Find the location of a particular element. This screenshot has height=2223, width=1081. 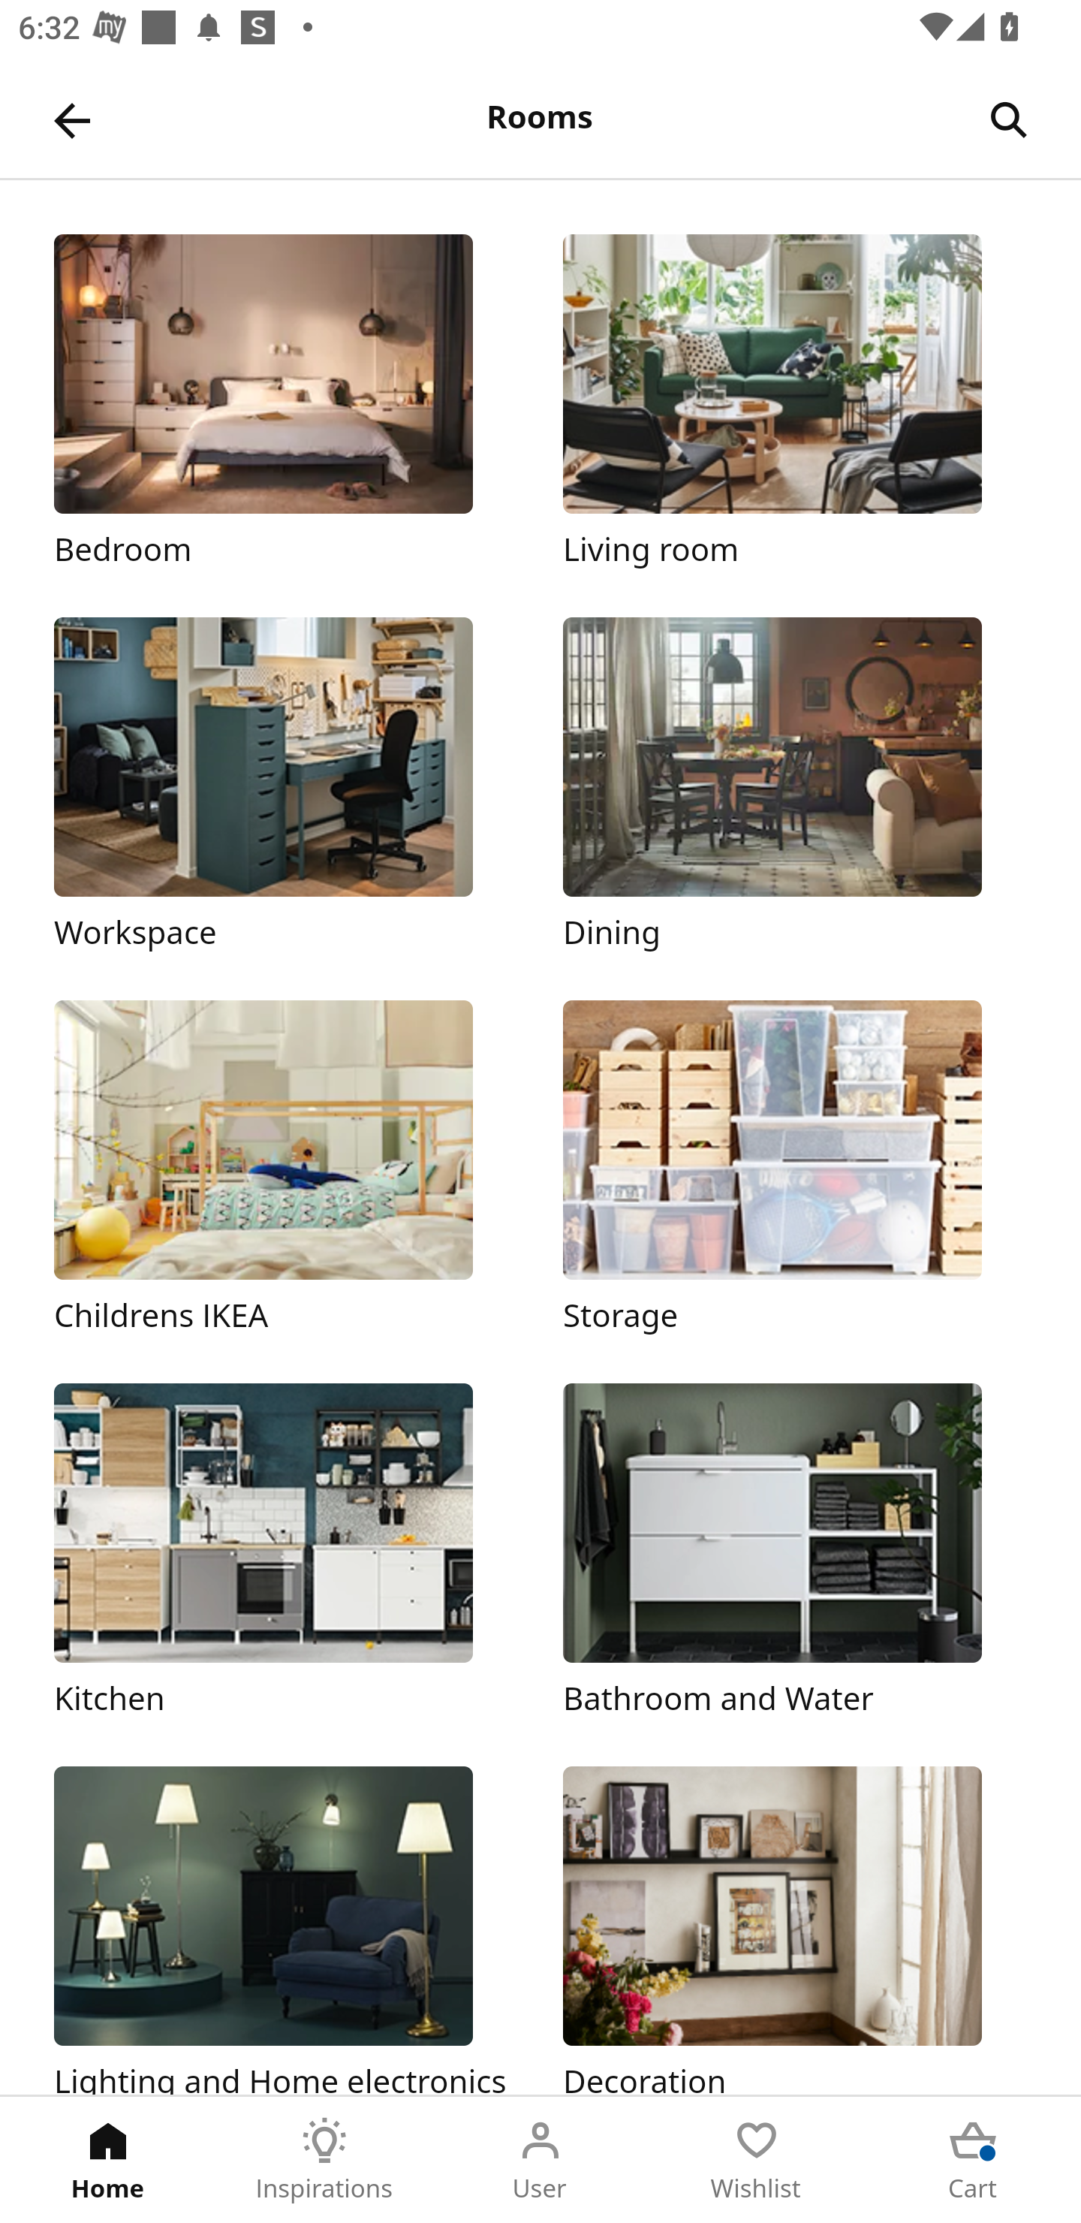

Lighting and Home electronics is located at coordinates (285, 1930).